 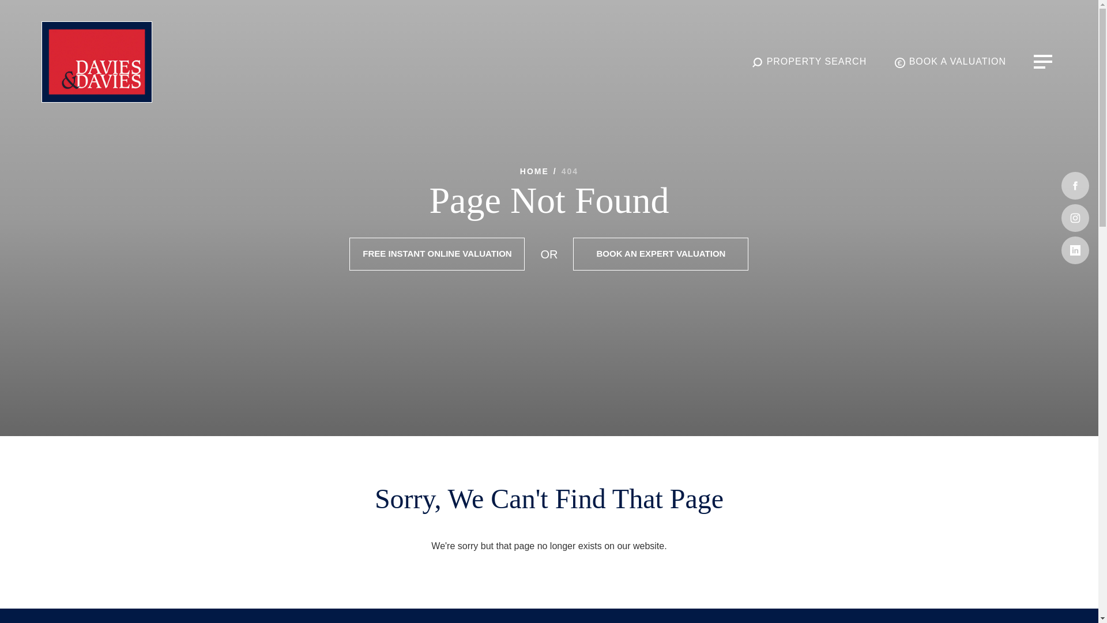 I want to click on BOOK AN EXPERT VALUATION, so click(x=661, y=254).